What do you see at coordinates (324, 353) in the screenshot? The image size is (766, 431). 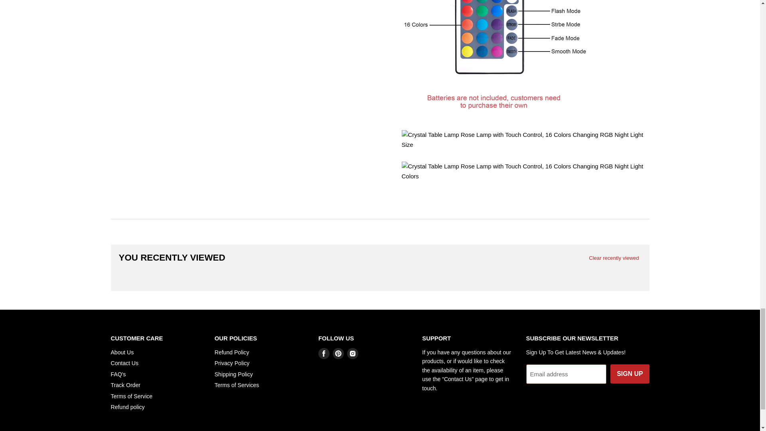 I see `Facebook` at bounding box center [324, 353].